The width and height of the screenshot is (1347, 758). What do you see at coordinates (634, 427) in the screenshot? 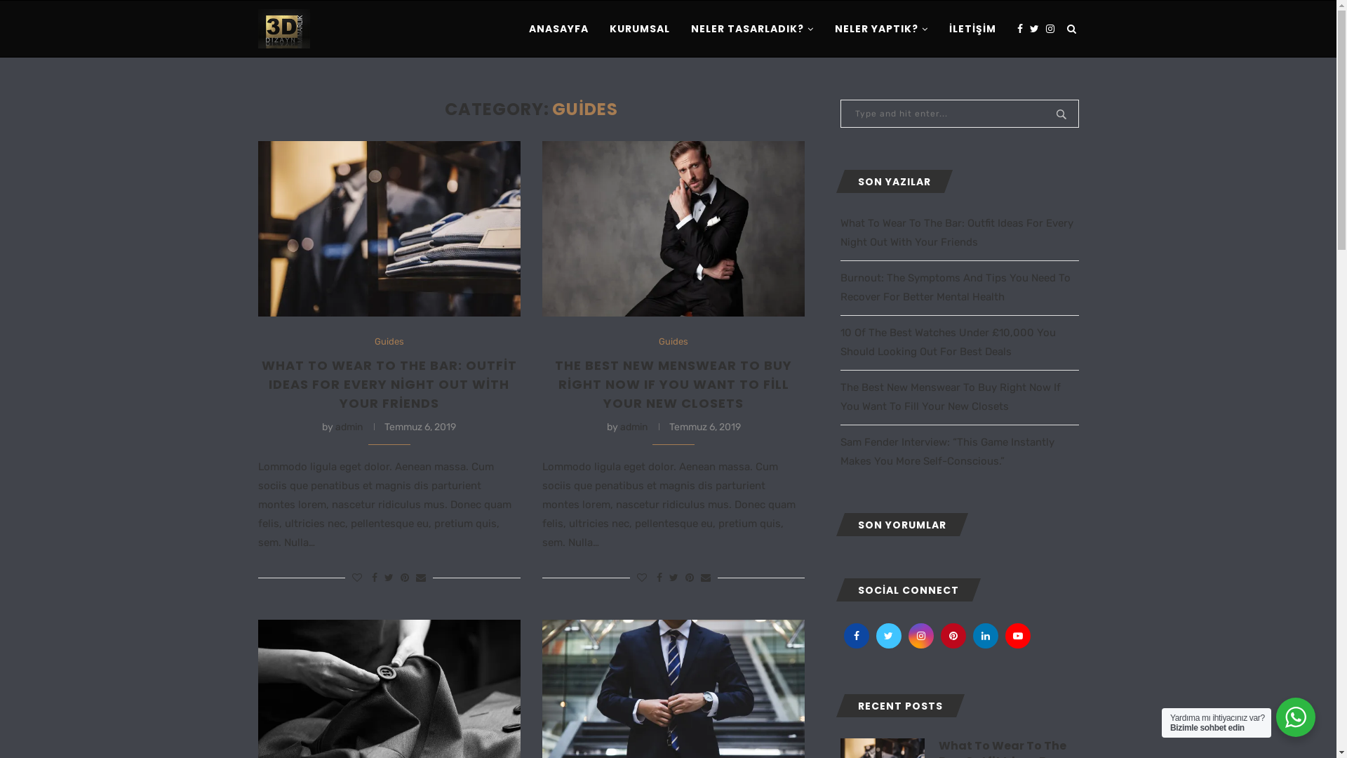
I see `admin` at bounding box center [634, 427].